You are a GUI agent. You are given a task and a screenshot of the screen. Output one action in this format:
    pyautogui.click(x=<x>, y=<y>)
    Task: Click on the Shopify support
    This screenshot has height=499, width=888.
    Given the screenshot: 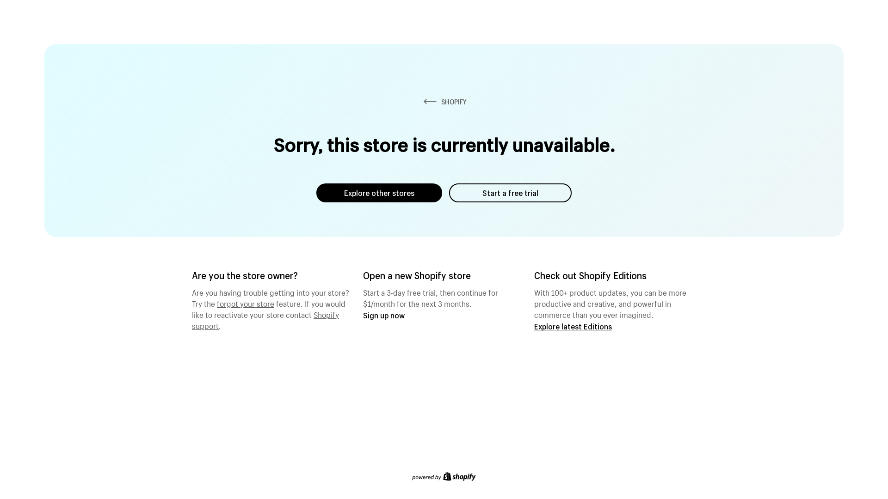 What is the action you would take?
    pyautogui.click(x=265, y=319)
    